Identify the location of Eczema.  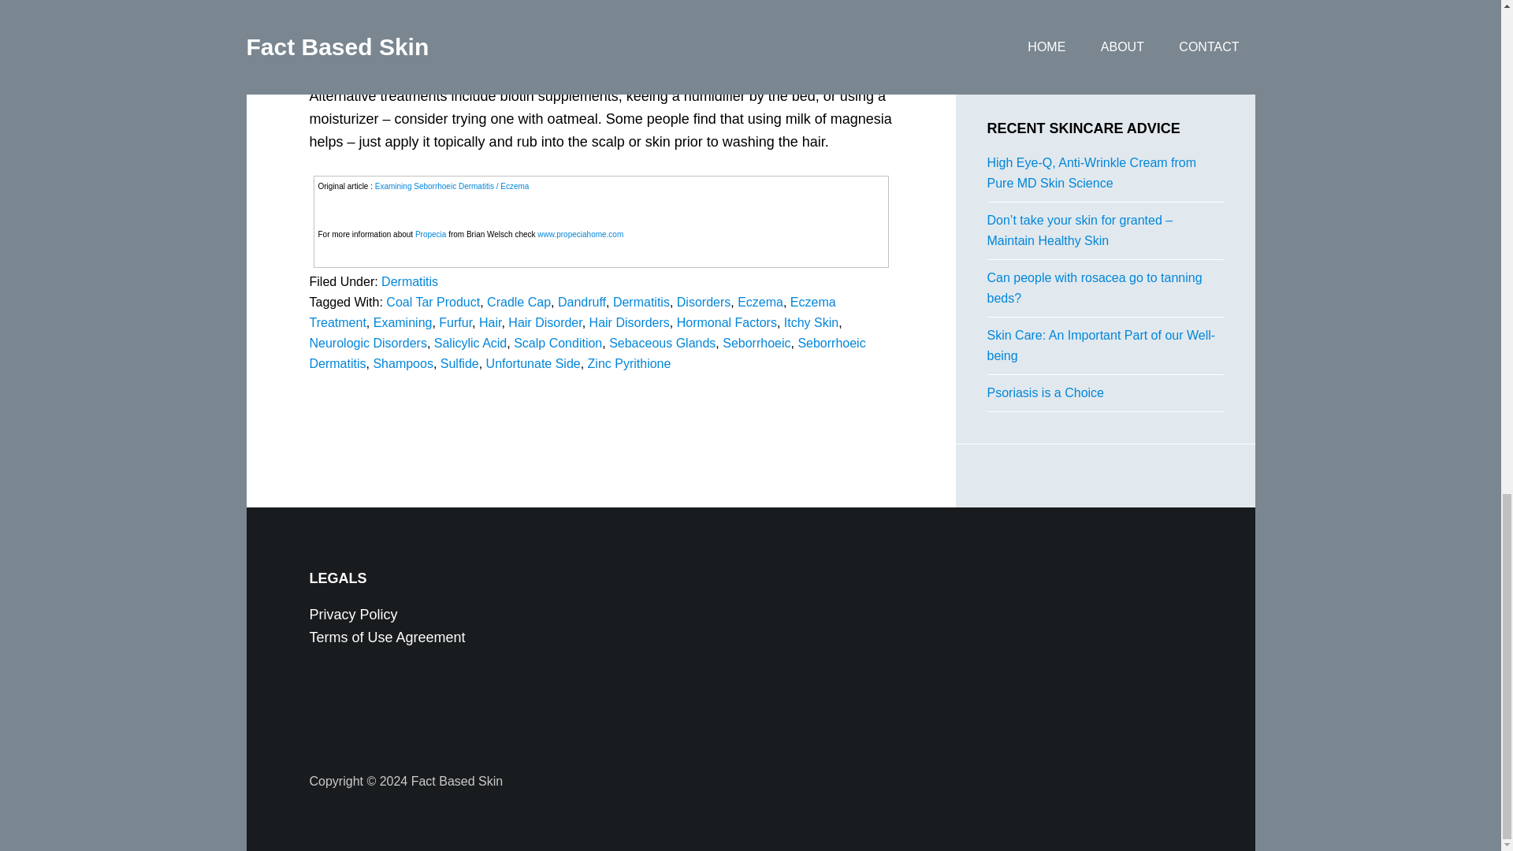
(760, 302).